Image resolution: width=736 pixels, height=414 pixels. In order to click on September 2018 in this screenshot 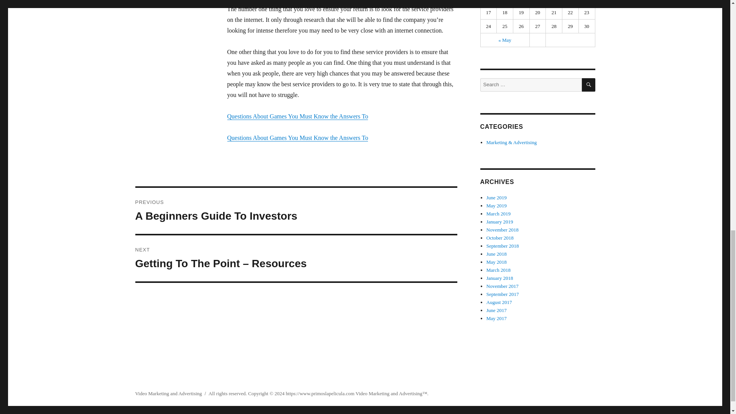, I will do `click(503, 246)`.